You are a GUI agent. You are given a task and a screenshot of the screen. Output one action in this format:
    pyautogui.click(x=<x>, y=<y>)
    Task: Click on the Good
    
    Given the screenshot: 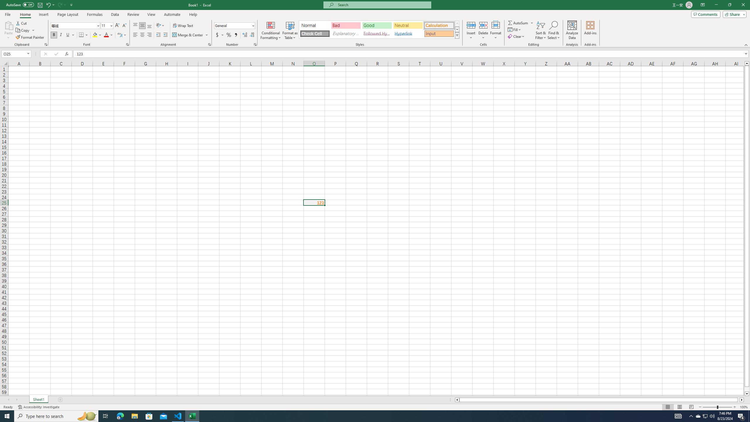 What is the action you would take?
    pyautogui.click(x=377, y=25)
    